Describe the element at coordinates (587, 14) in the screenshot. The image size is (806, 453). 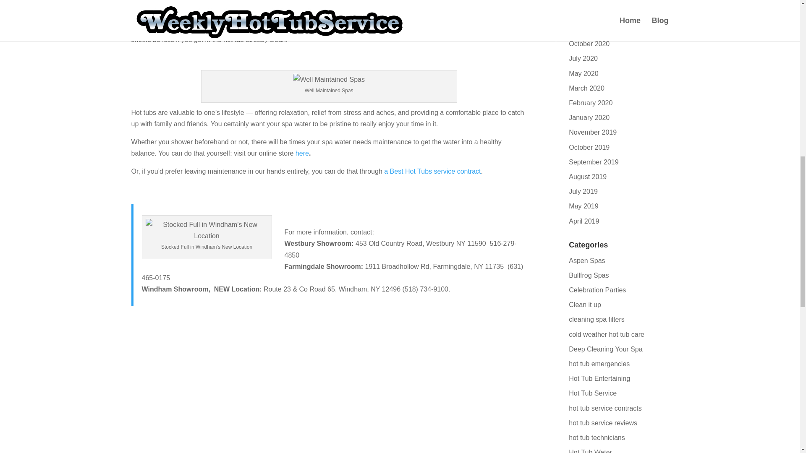
I see `March 2021` at that location.